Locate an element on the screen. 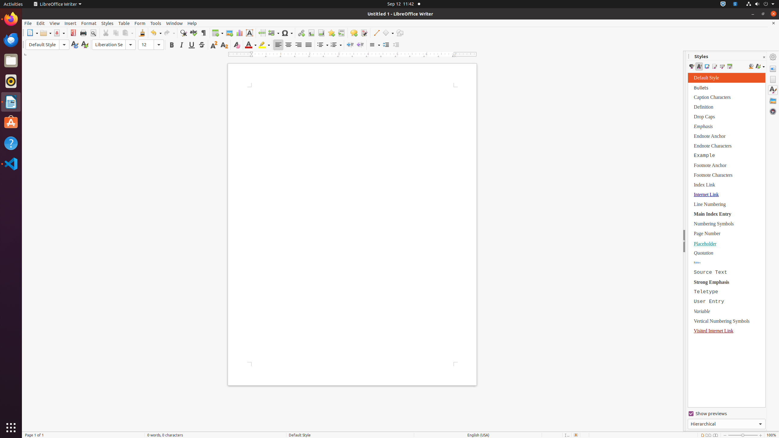 The image size is (779, 438). Table Styles is located at coordinates (730, 66).